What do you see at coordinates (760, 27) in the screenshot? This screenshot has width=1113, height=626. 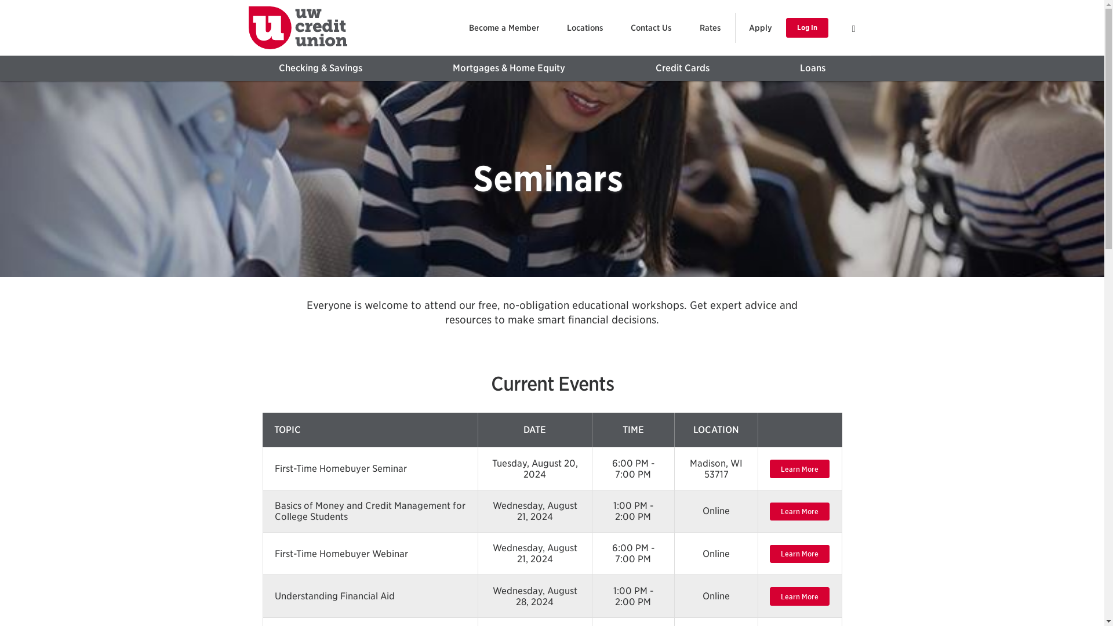 I see `Apply` at bounding box center [760, 27].